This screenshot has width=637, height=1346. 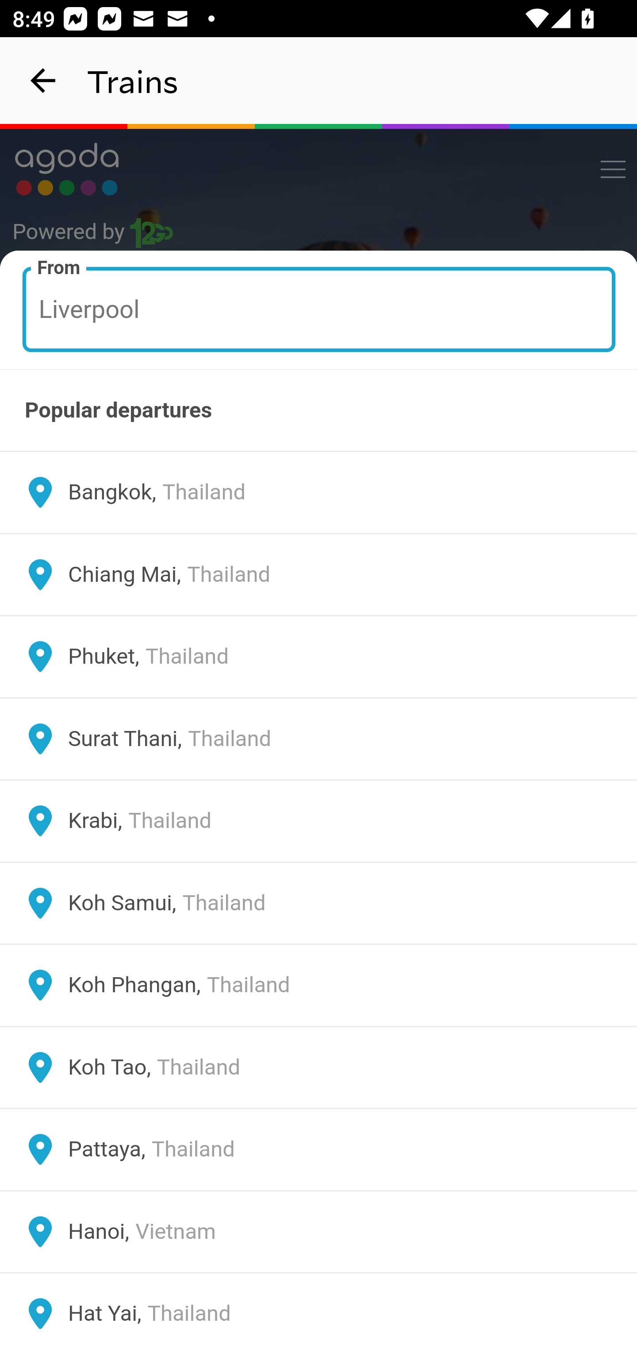 What do you see at coordinates (318, 1309) in the screenshot?
I see `Hat Yai,Thailand` at bounding box center [318, 1309].